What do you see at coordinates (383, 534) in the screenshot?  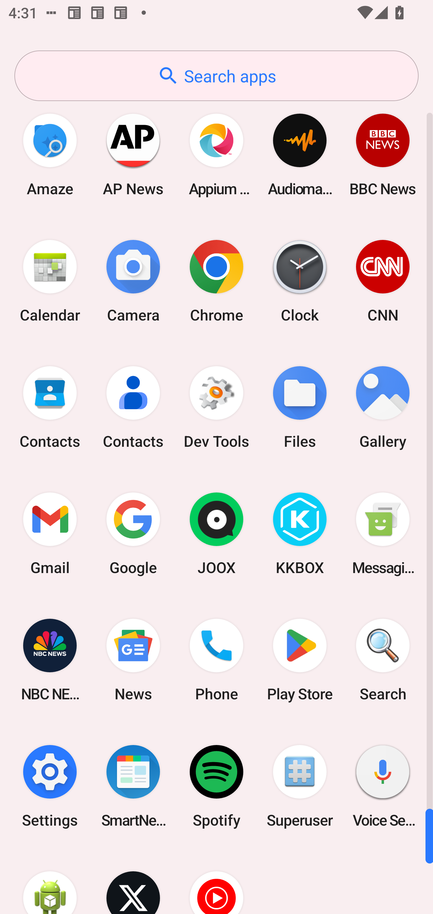 I see `Messaging` at bounding box center [383, 534].